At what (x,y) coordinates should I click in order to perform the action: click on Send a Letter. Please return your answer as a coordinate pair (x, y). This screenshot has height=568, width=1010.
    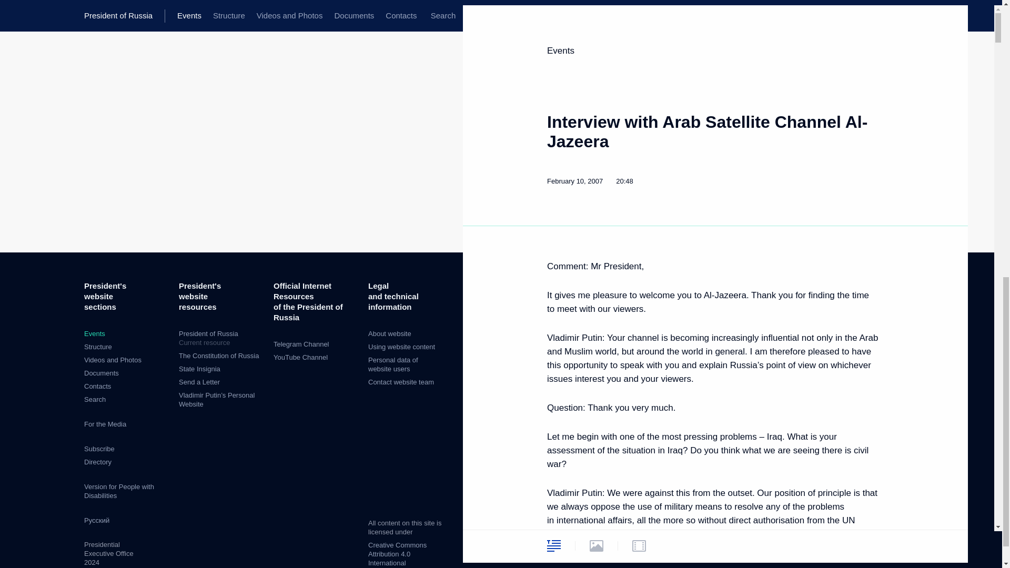
    Looking at the image, I should click on (199, 382).